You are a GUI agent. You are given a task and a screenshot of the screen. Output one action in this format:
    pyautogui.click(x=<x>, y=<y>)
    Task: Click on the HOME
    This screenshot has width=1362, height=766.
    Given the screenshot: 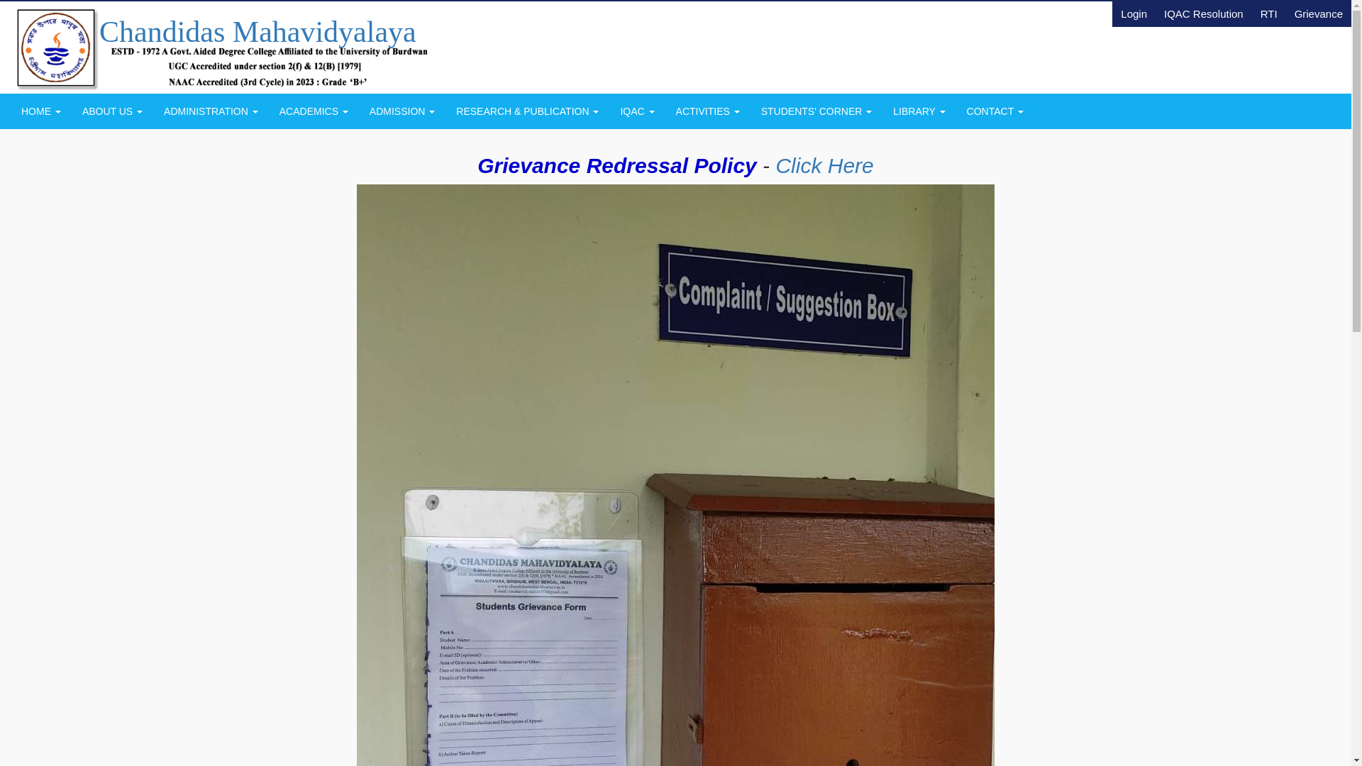 What is the action you would take?
    pyautogui.click(x=41, y=111)
    